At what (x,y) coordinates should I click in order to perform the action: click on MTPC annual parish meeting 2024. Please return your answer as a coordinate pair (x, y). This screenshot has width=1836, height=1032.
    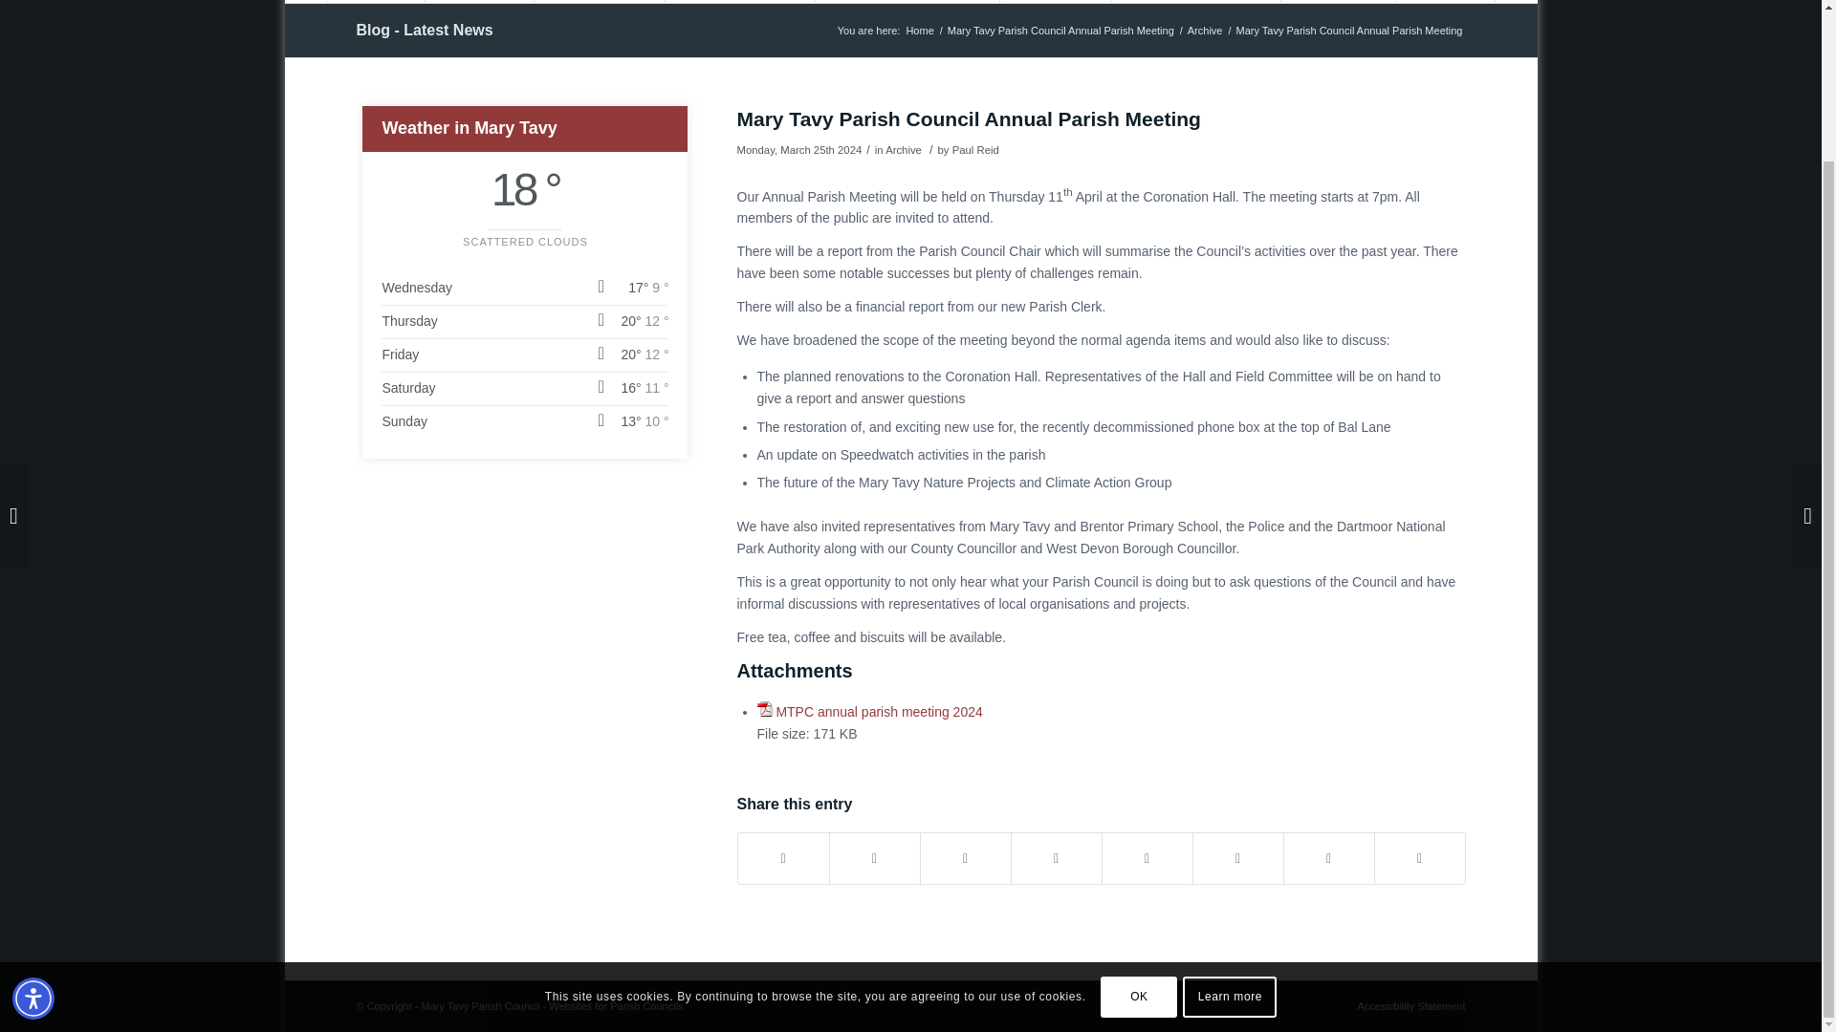
    Looking at the image, I should click on (878, 711).